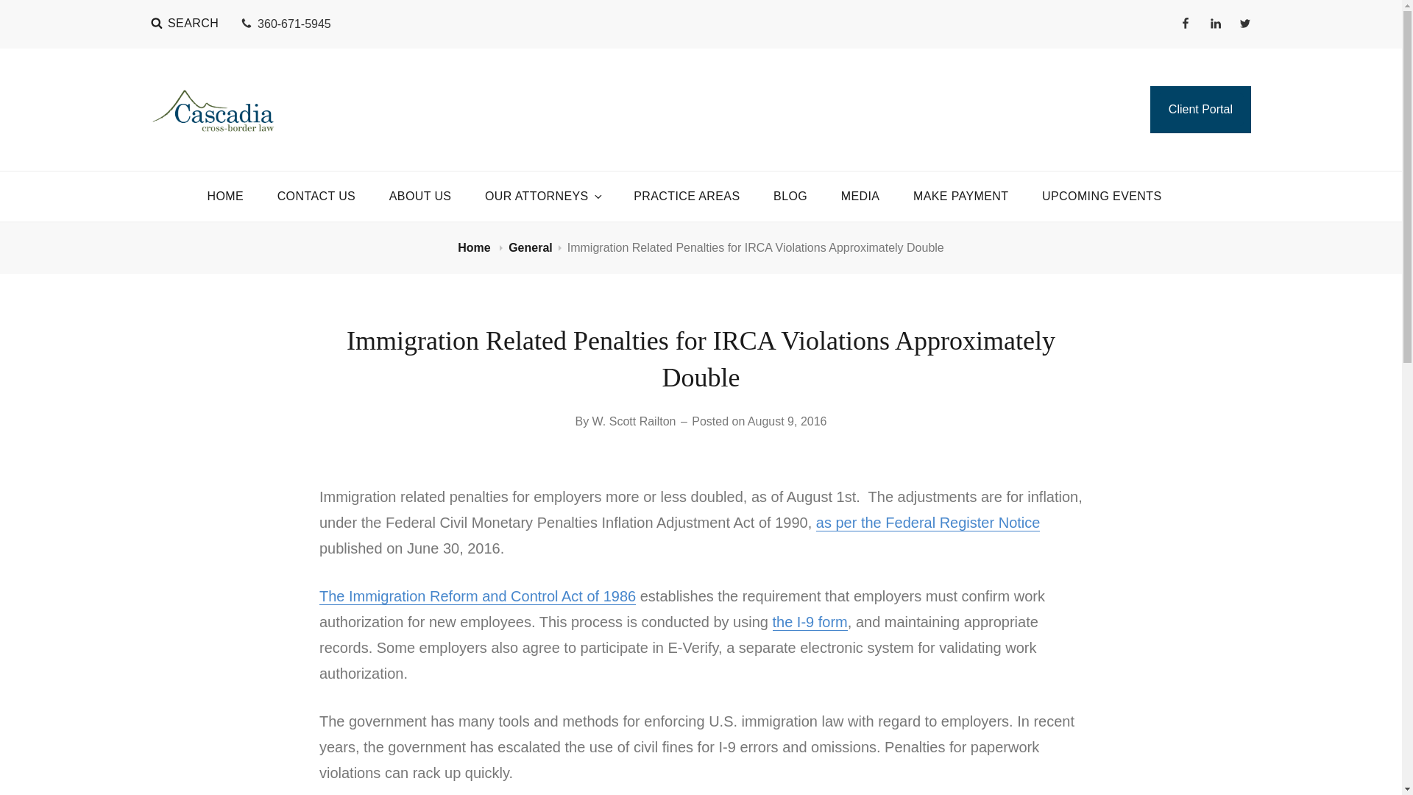 This screenshot has width=1413, height=795. Describe the element at coordinates (225, 197) in the screenshot. I see `HOME` at that location.